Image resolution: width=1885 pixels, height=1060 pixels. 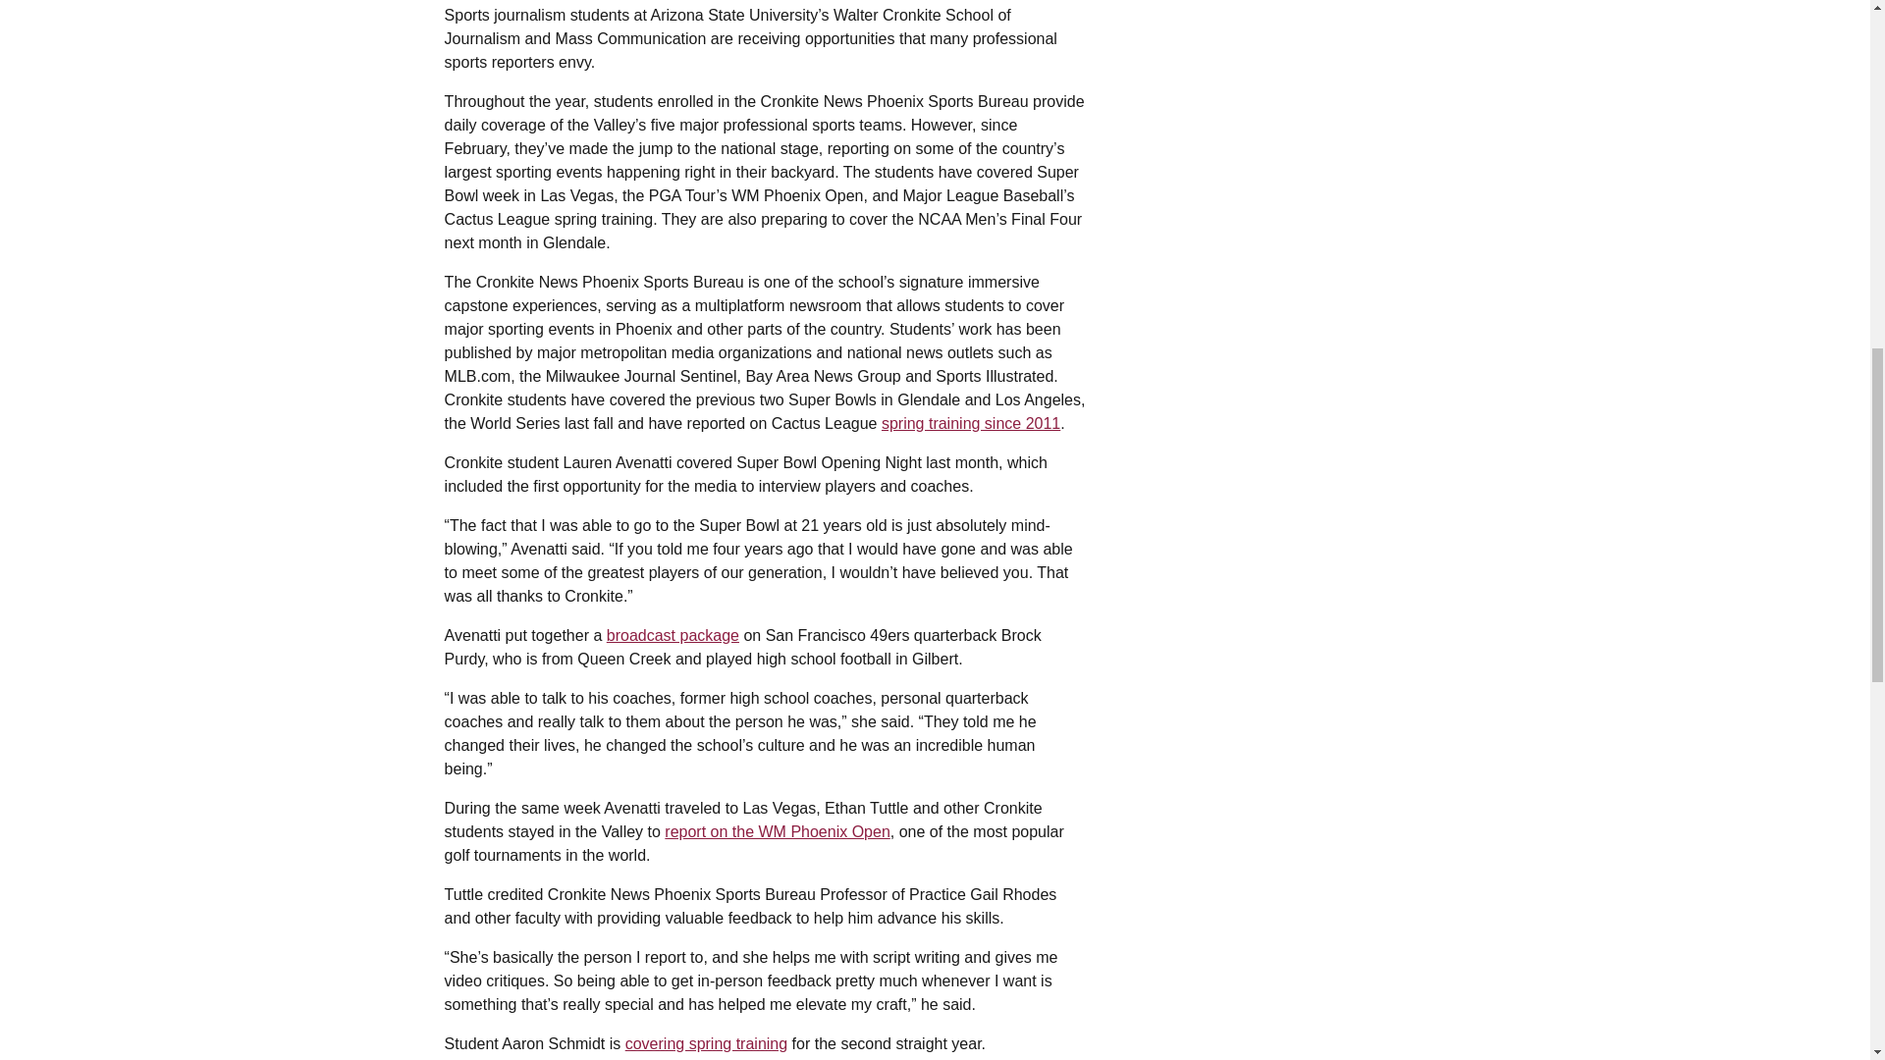 What do you see at coordinates (970, 423) in the screenshot?
I see `spring training since 2011` at bounding box center [970, 423].